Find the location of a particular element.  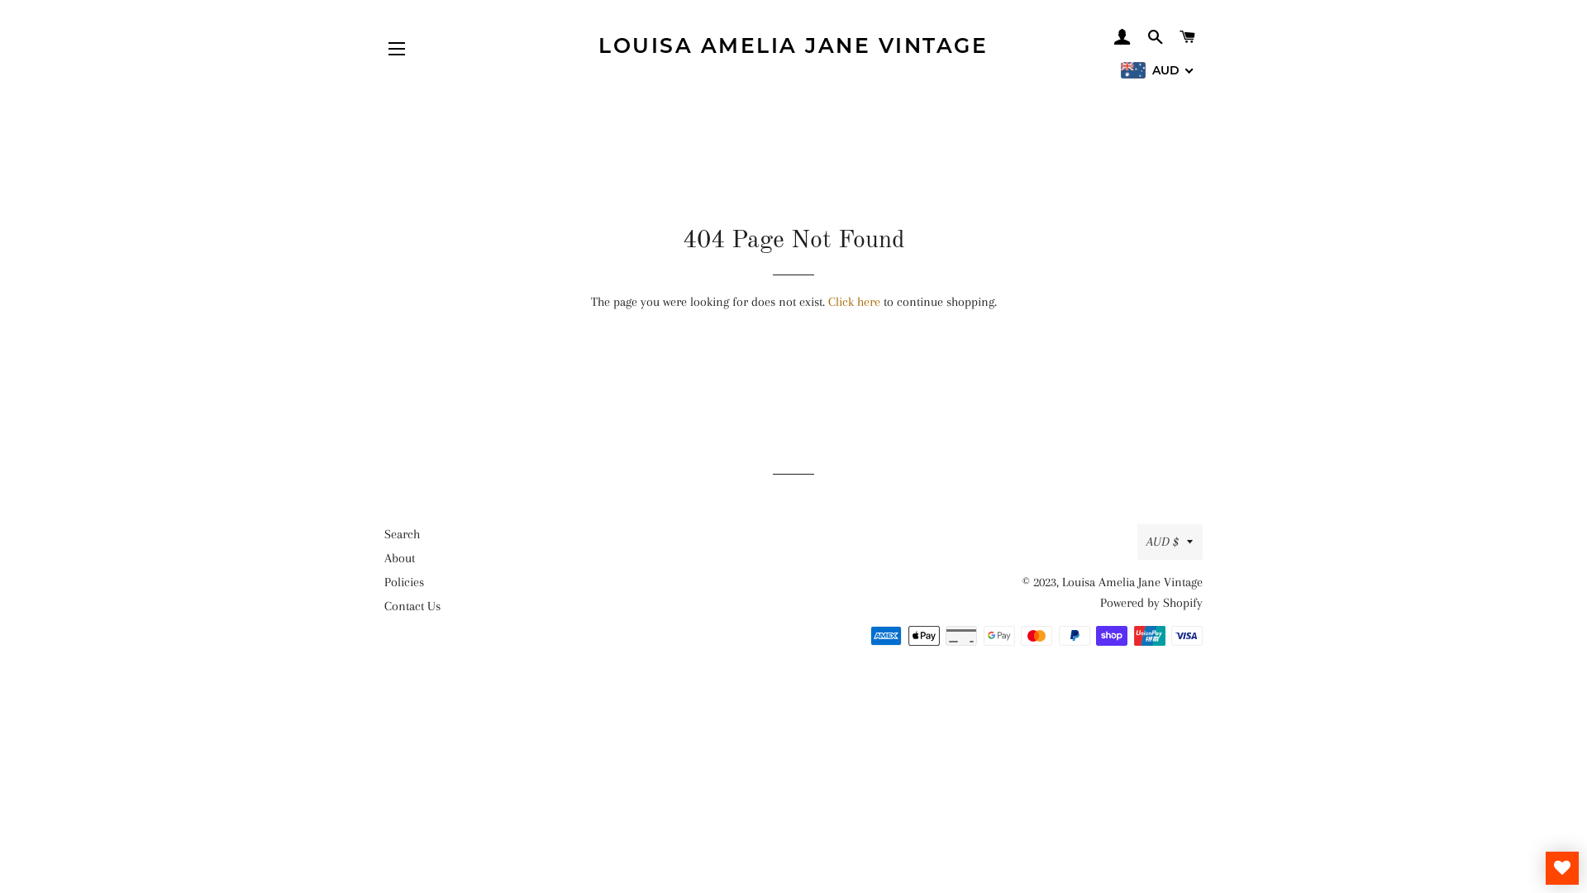

Contact Us is located at coordinates (412, 606).